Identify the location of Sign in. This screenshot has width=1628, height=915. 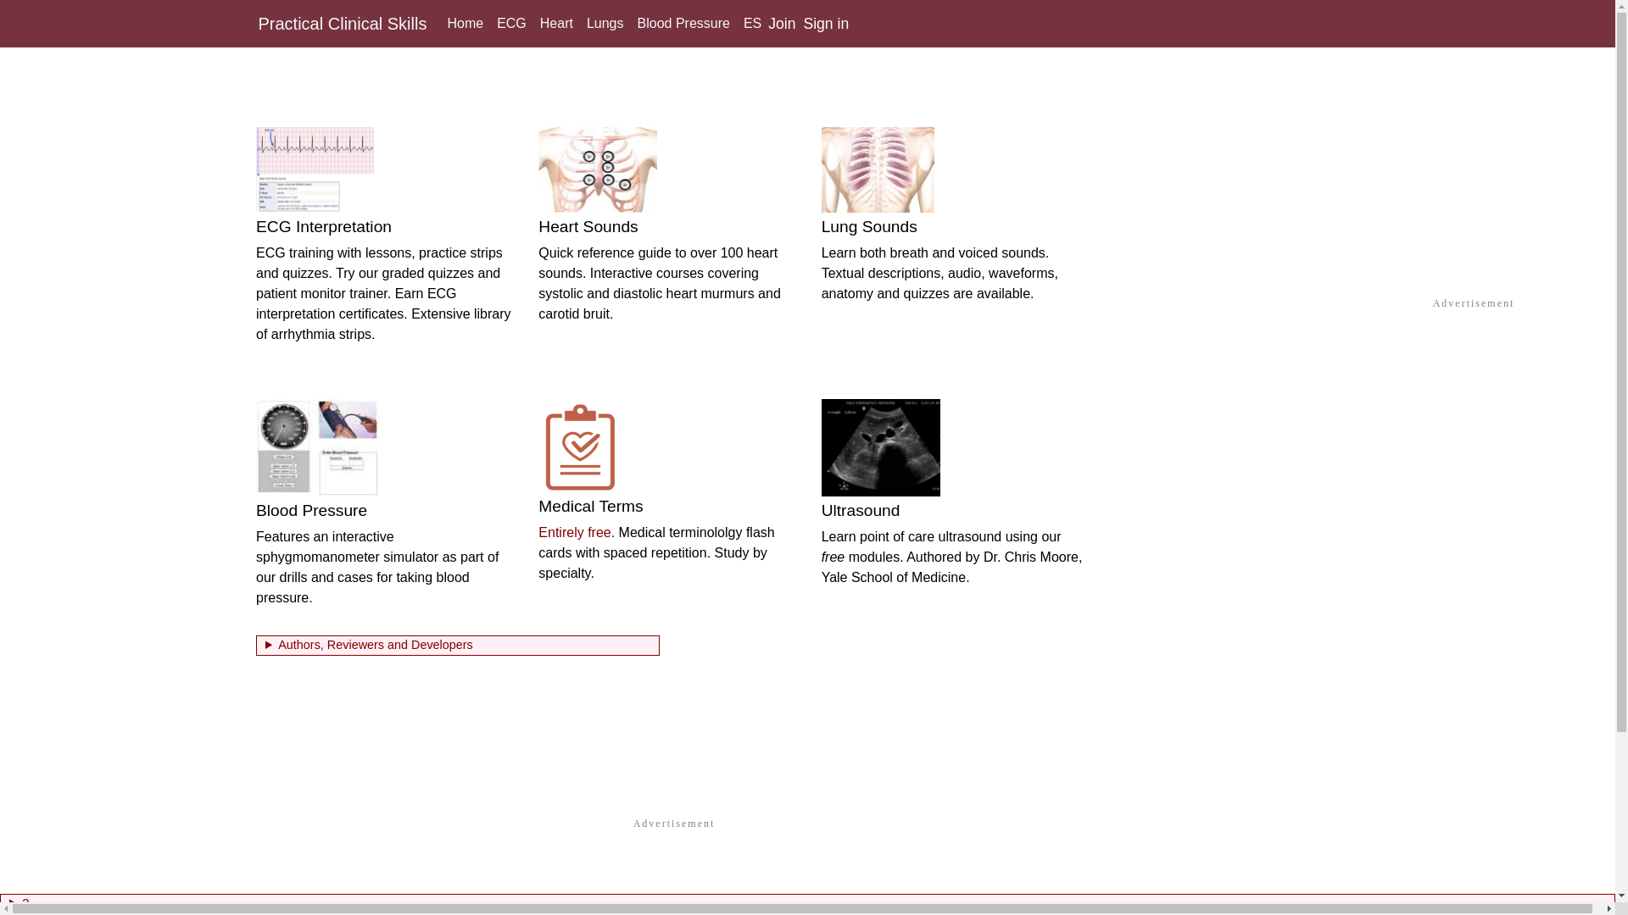
(825, 24).